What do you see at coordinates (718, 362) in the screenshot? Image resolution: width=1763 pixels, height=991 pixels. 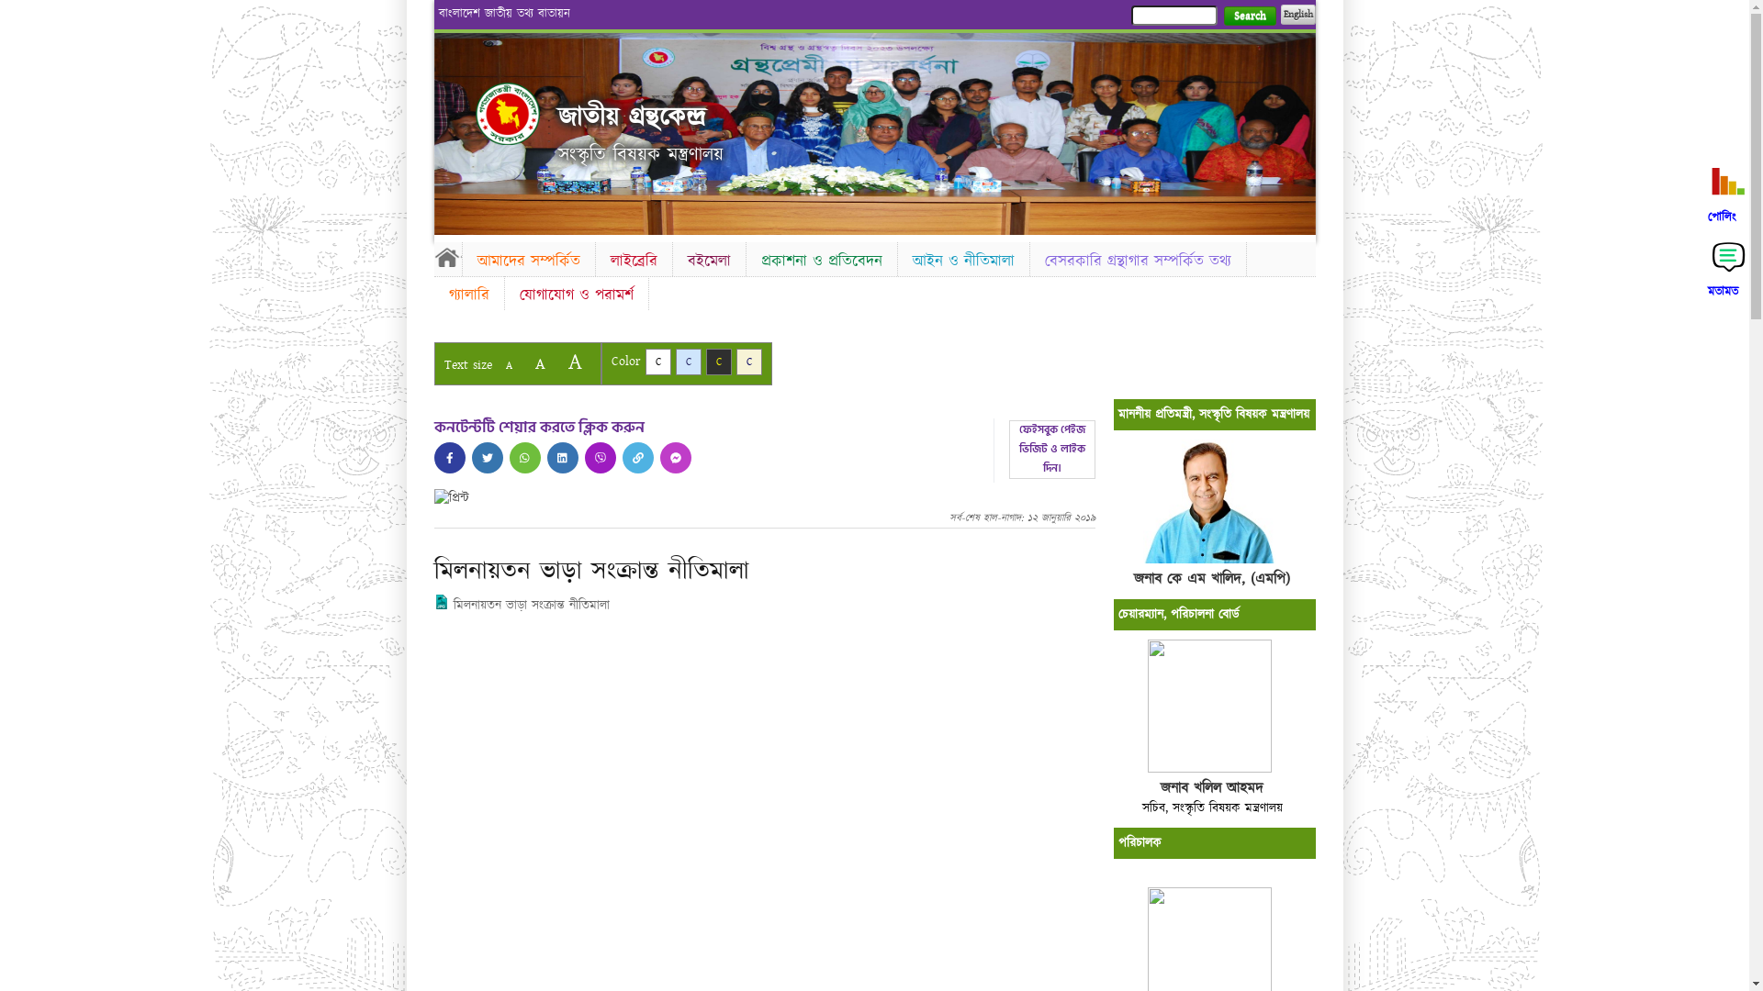 I see `C` at bounding box center [718, 362].